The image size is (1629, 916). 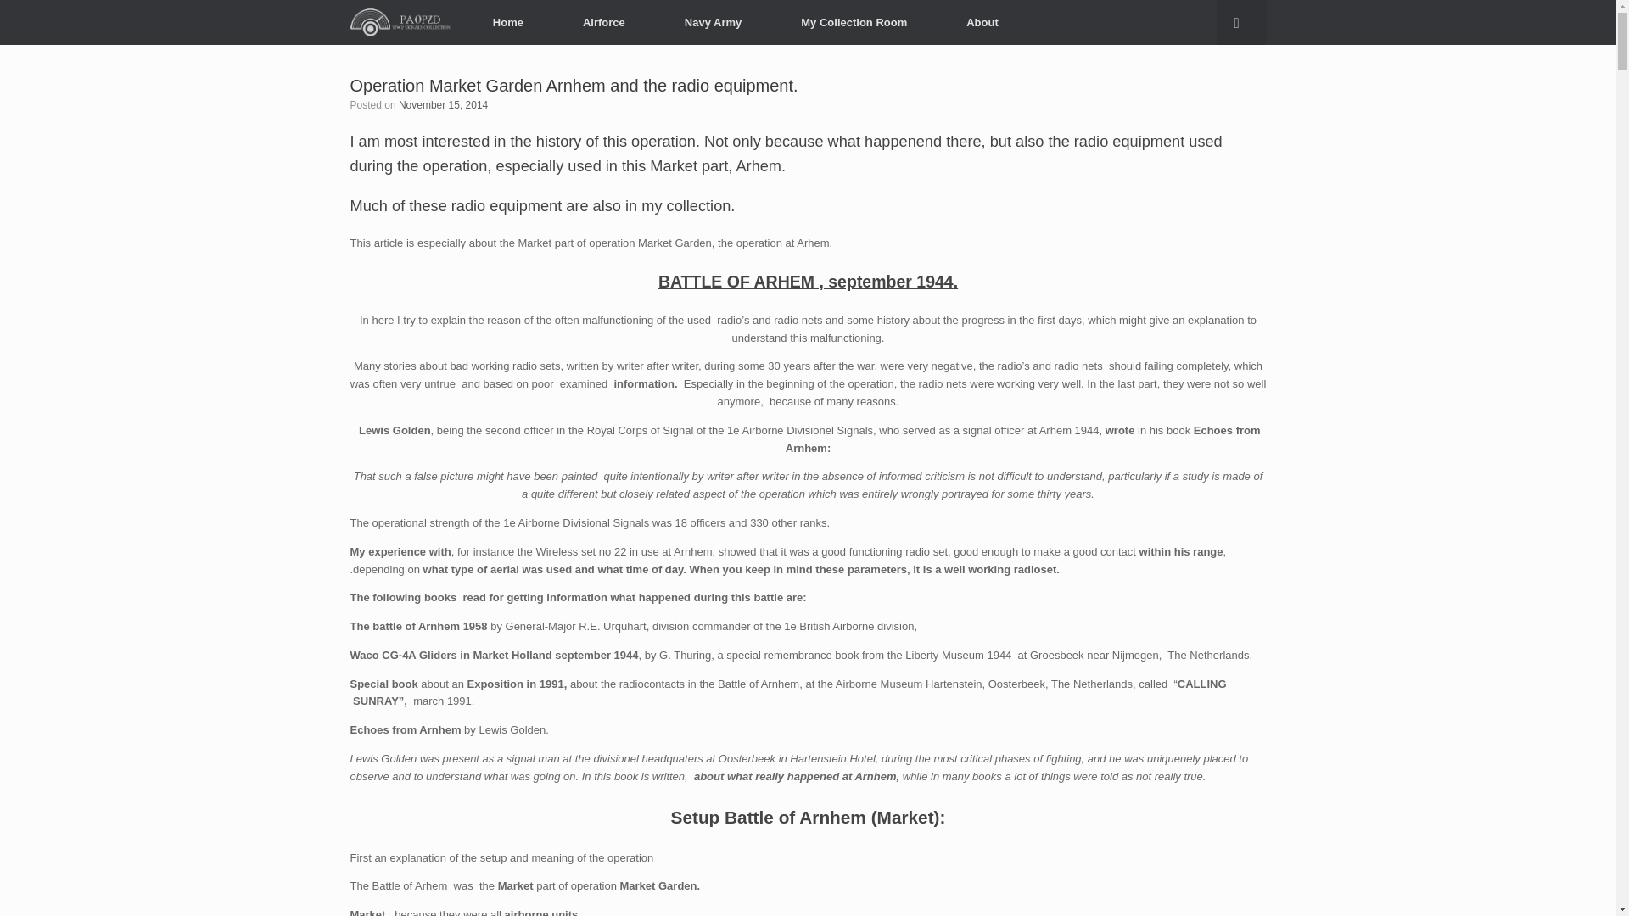 I want to click on Navy Army, so click(x=713, y=22).